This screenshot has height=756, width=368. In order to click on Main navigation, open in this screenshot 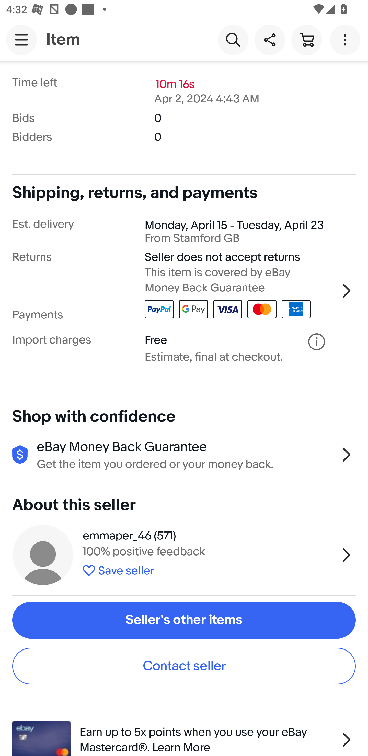, I will do `click(21, 40)`.